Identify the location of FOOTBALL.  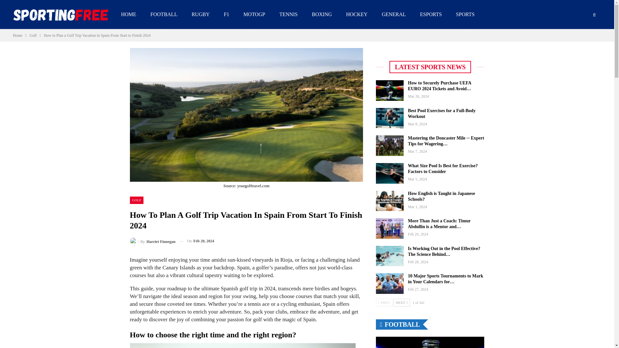
(164, 14).